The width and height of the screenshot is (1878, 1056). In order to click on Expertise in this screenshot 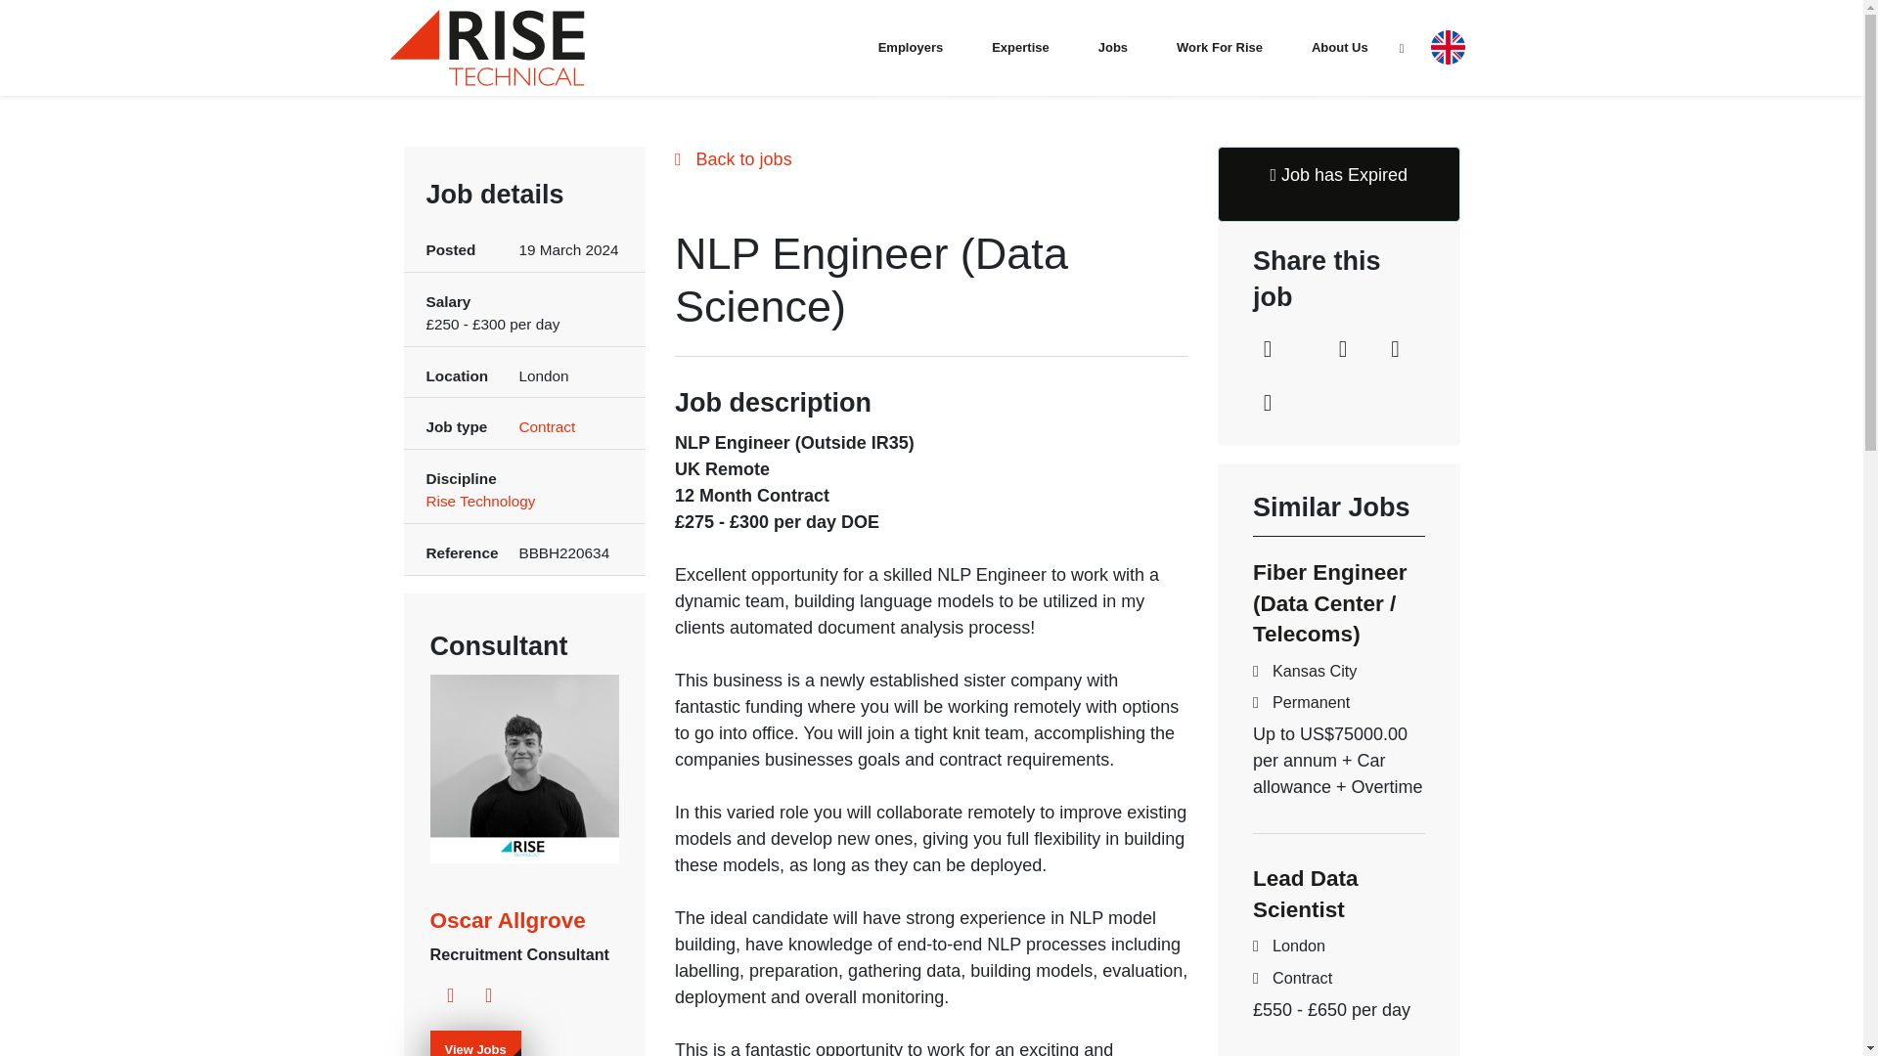, I will do `click(1020, 47)`.